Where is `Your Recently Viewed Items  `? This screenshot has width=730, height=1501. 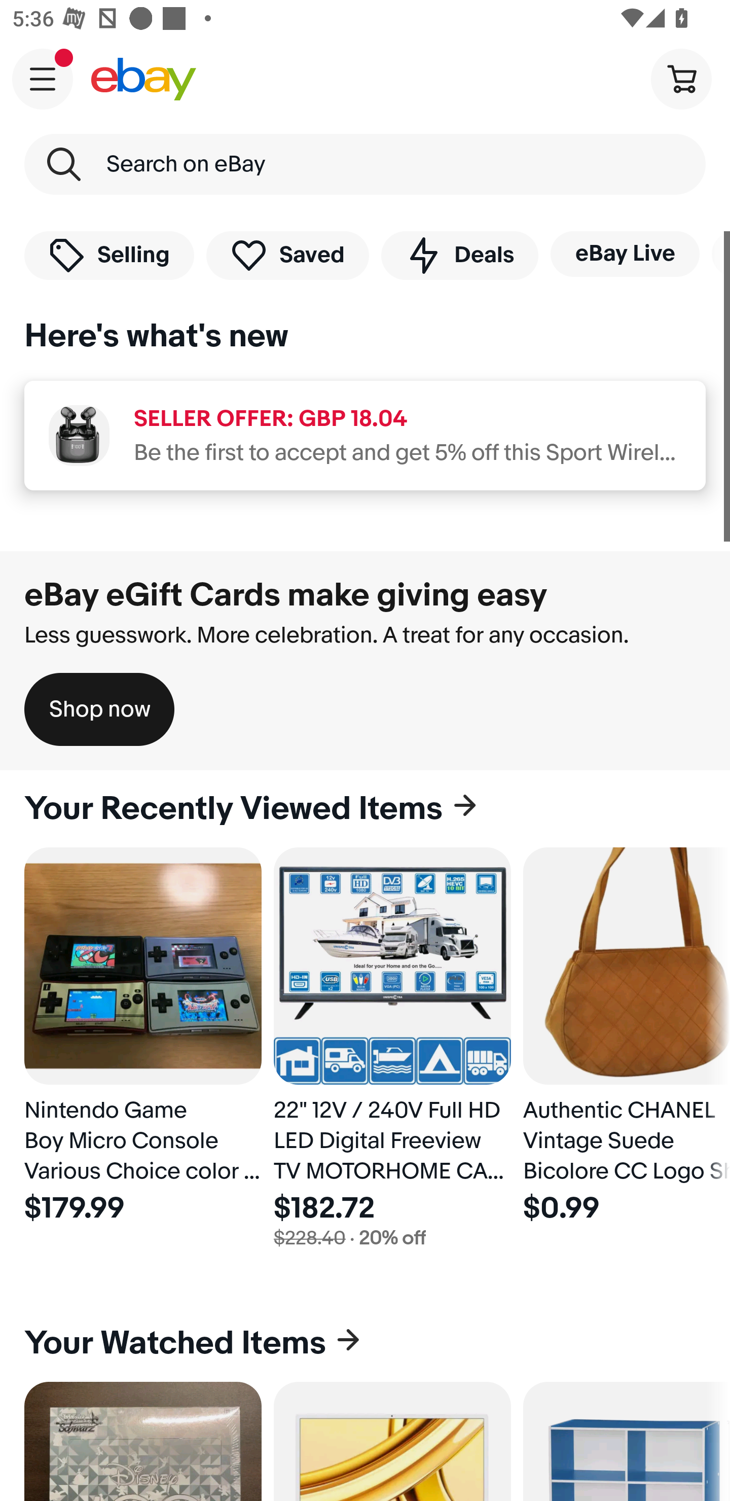
Your Recently Viewed Items   is located at coordinates (365, 809).